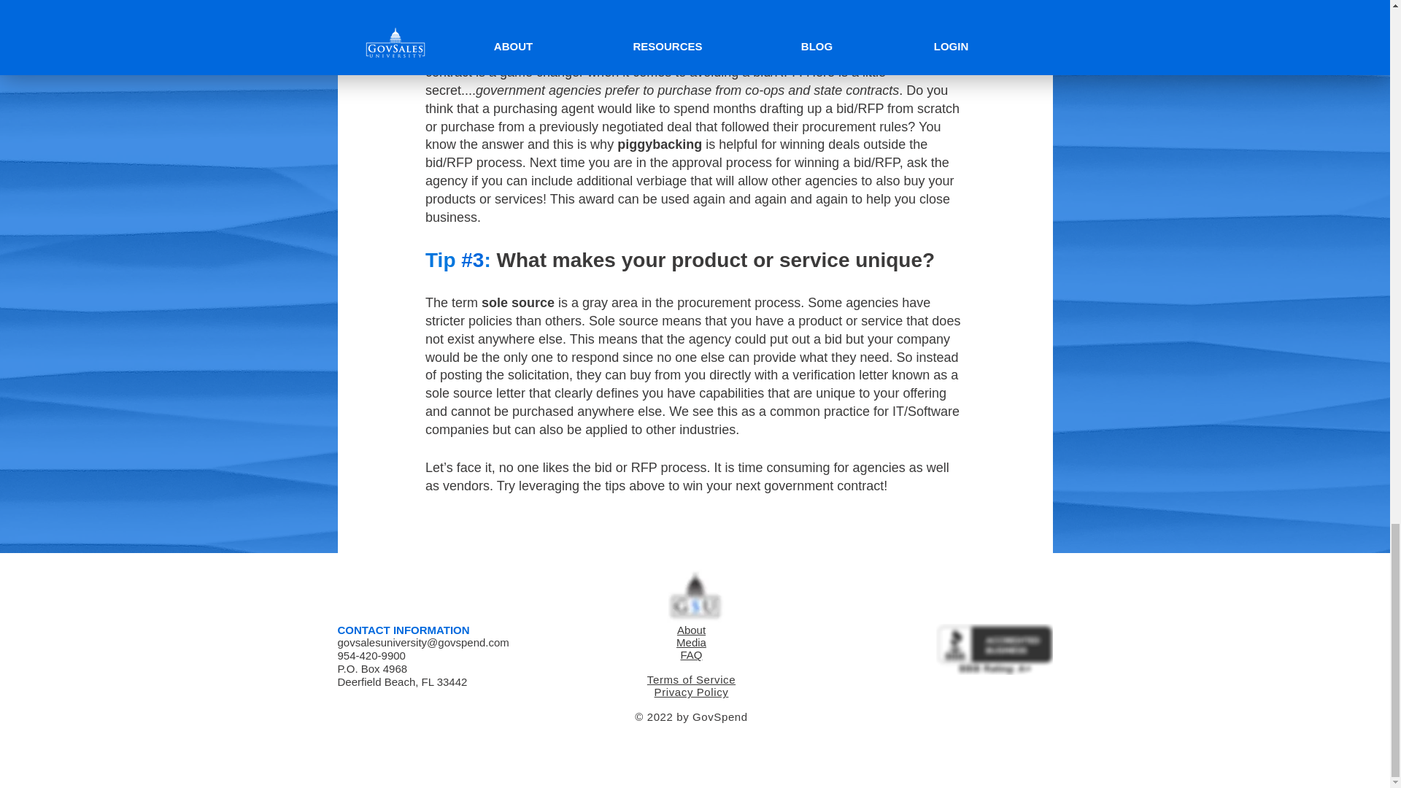  I want to click on Media, so click(691, 642).